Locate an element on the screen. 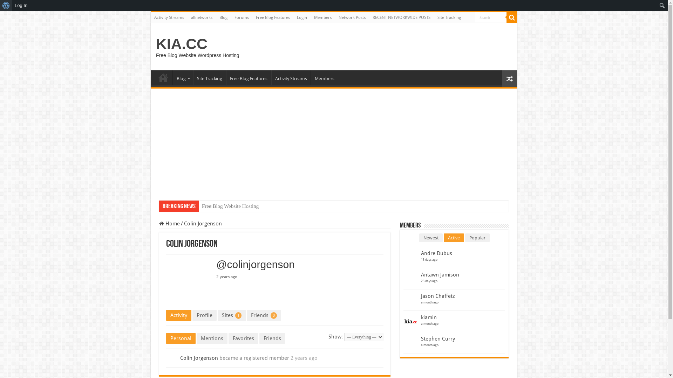 This screenshot has width=673, height=378. Active is located at coordinates (454, 238).